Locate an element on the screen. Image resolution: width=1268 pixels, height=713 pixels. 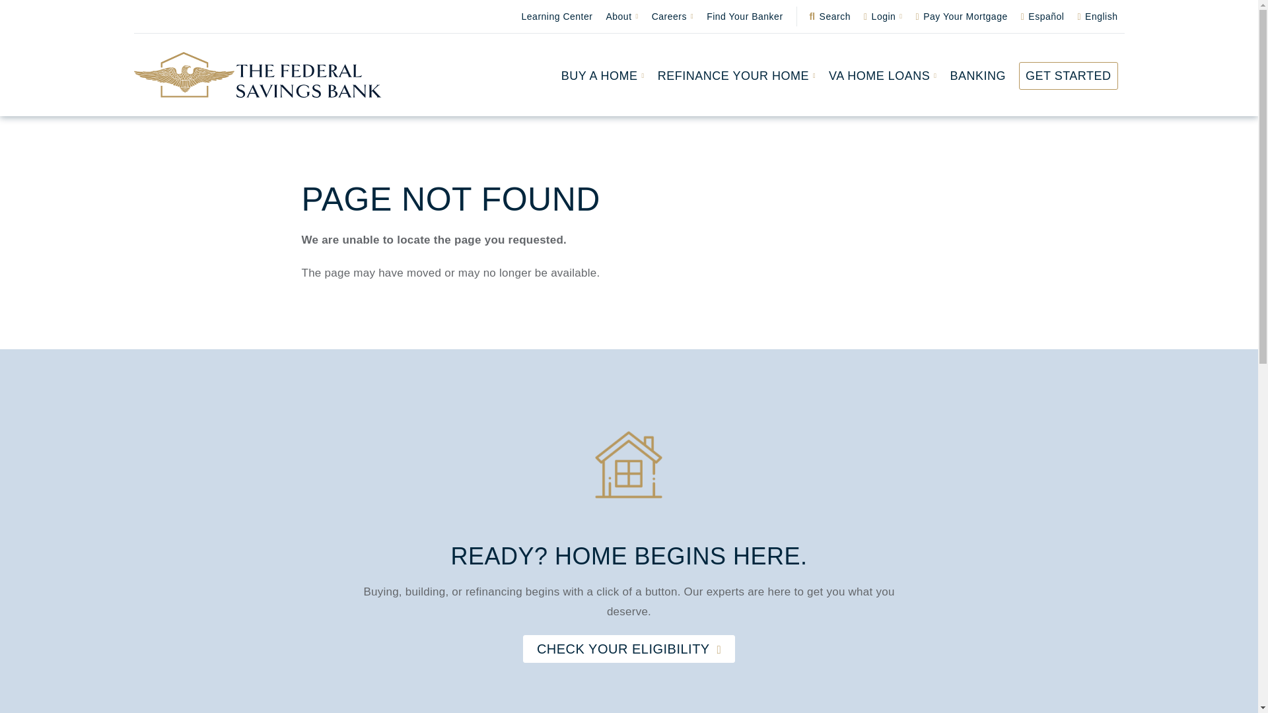
Search is located at coordinates (829, 16).